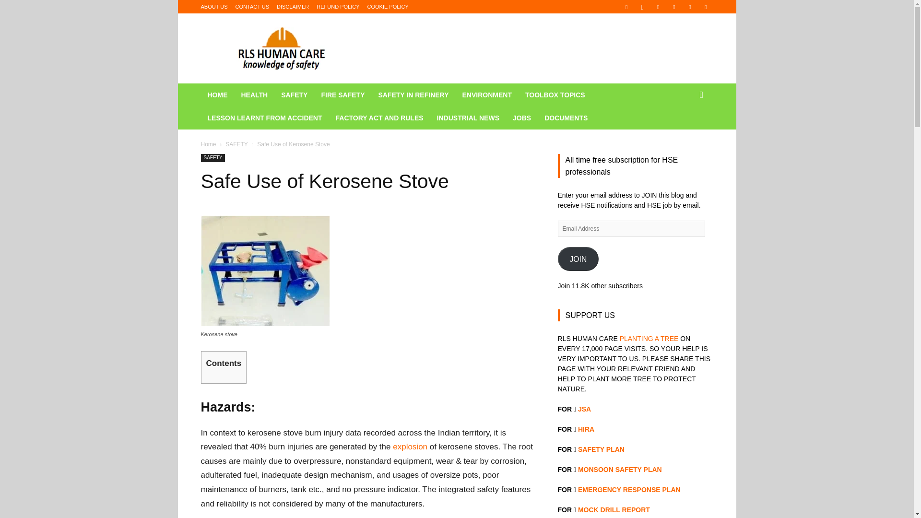  Describe the element at coordinates (338, 7) in the screenshot. I see `REFUND POLICY` at that location.